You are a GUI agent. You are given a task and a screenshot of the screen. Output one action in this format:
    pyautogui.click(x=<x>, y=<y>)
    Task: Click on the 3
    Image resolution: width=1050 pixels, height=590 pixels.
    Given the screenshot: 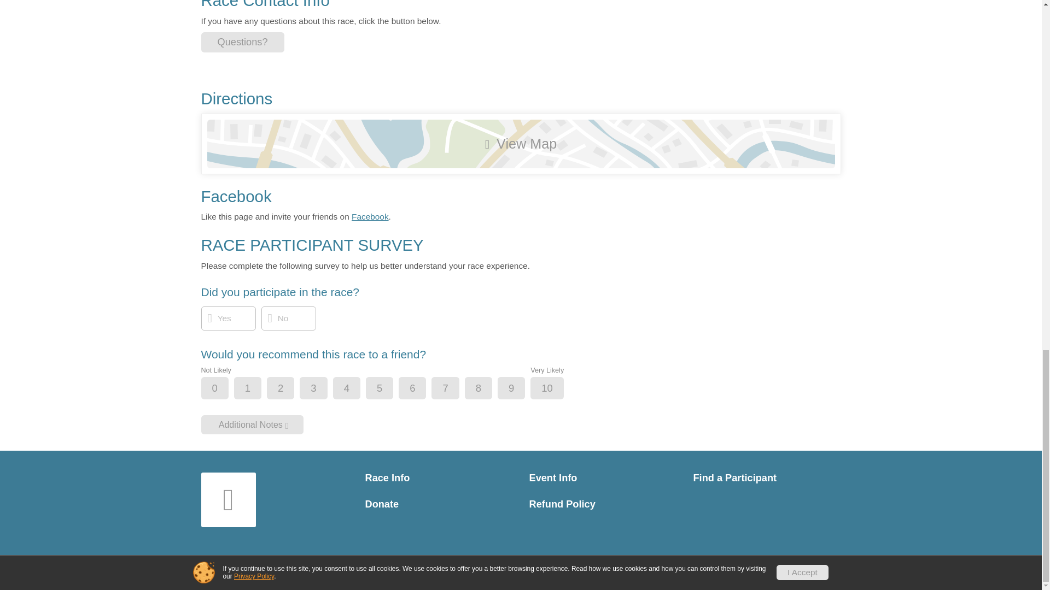 What is the action you would take?
    pyautogui.click(x=323, y=389)
    